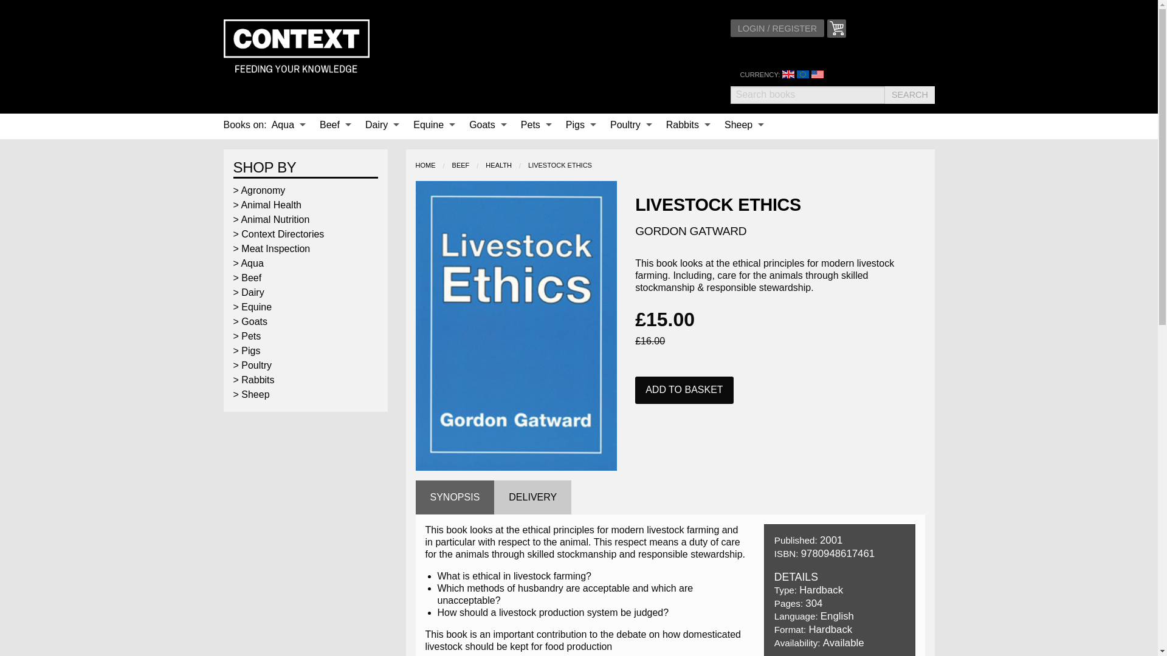  What do you see at coordinates (297, 47) in the screenshot?
I see `Context Bookshop` at bounding box center [297, 47].